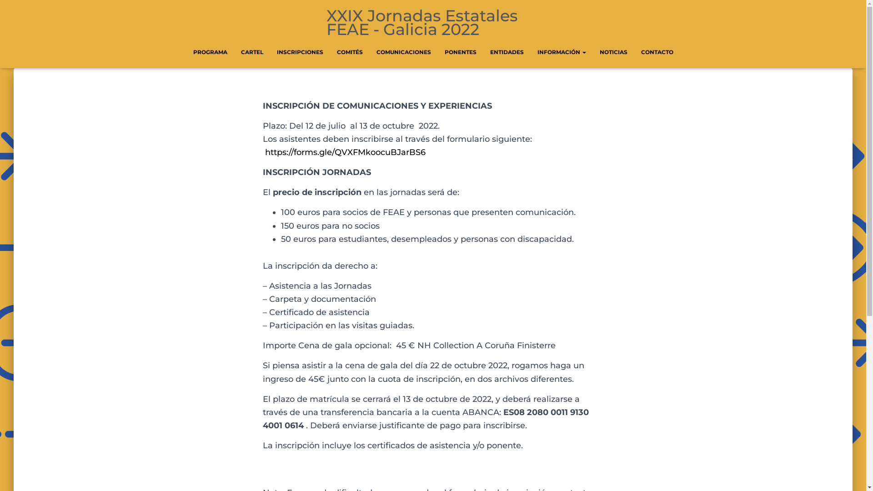 The width and height of the screenshot is (873, 491). What do you see at coordinates (345, 152) in the screenshot?
I see `https://forms.gle/QVXFMkoocuBJarBS6` at bounding box center [345, 152].